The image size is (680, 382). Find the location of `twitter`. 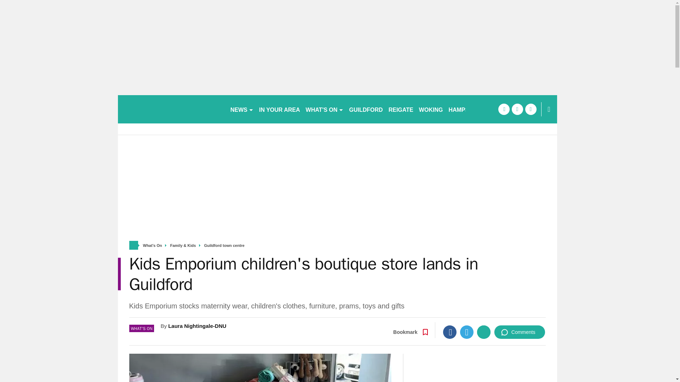

twitter is located at coordinates (517, 109).